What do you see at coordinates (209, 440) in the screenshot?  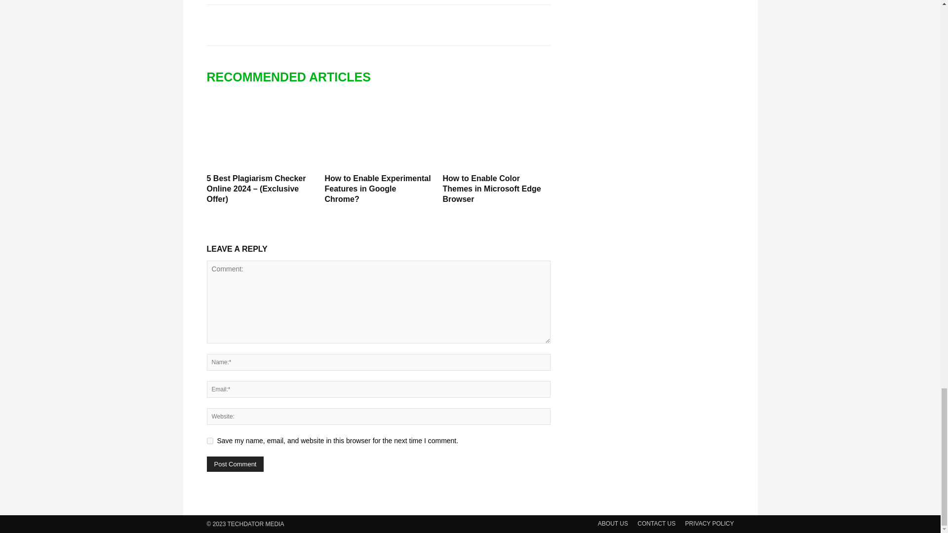 I see `yes` at bounding box center [209, 440].